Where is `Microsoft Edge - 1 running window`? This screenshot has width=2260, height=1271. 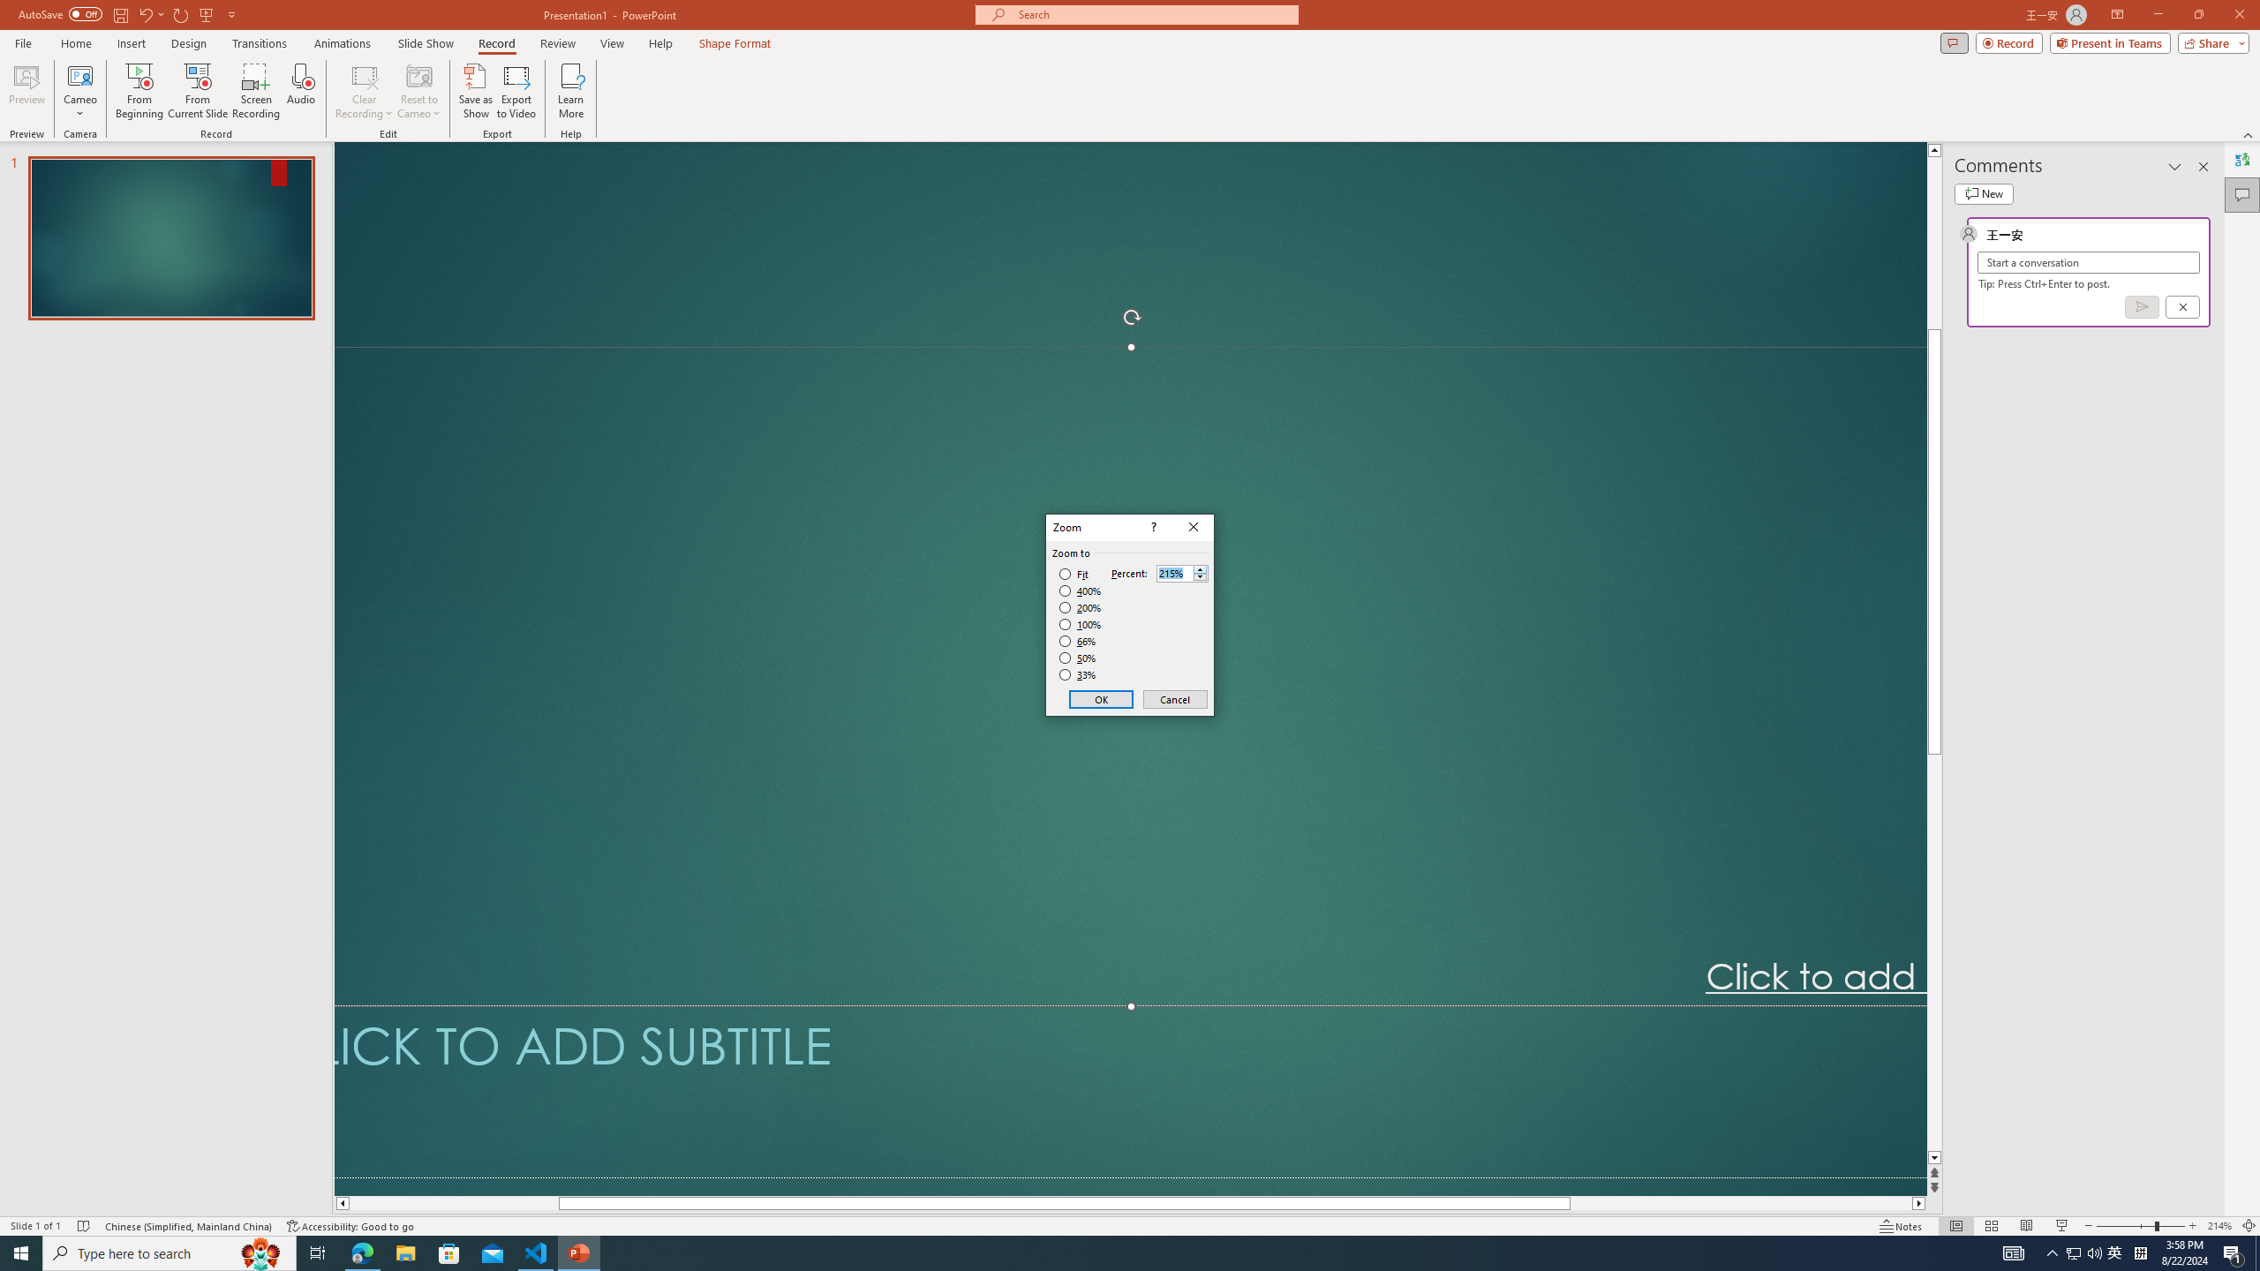 Microsoft Edge - 1 running window is located at coordinates (362, 1253).